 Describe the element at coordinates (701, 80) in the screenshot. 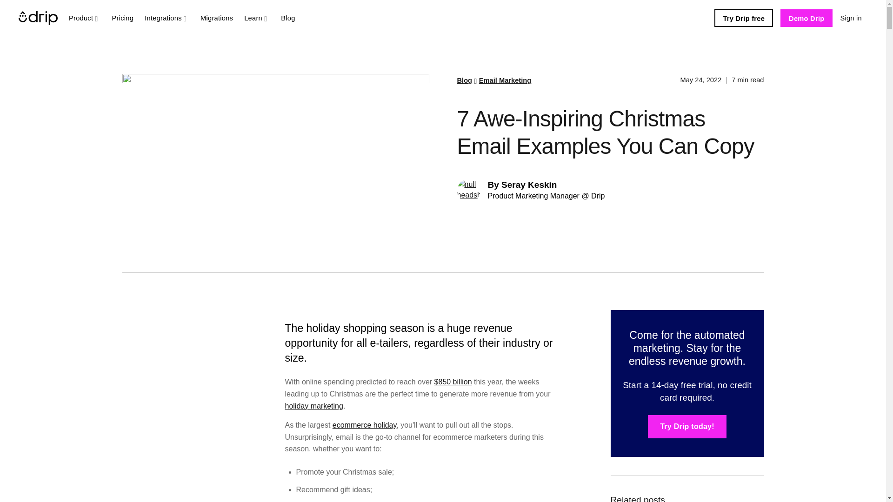

I see `Tuesday, May 24, 2022 at 9:16 AM` at that location.